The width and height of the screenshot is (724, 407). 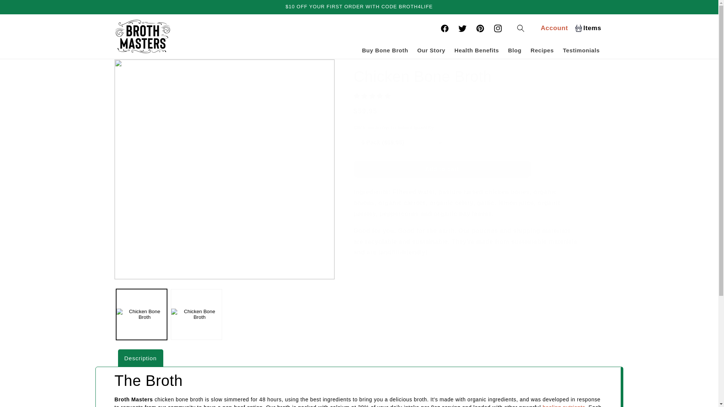 What do you see at coordinates (462, 28) in the screenshot?
I see `Twitter` at bounding box center [462, 28].